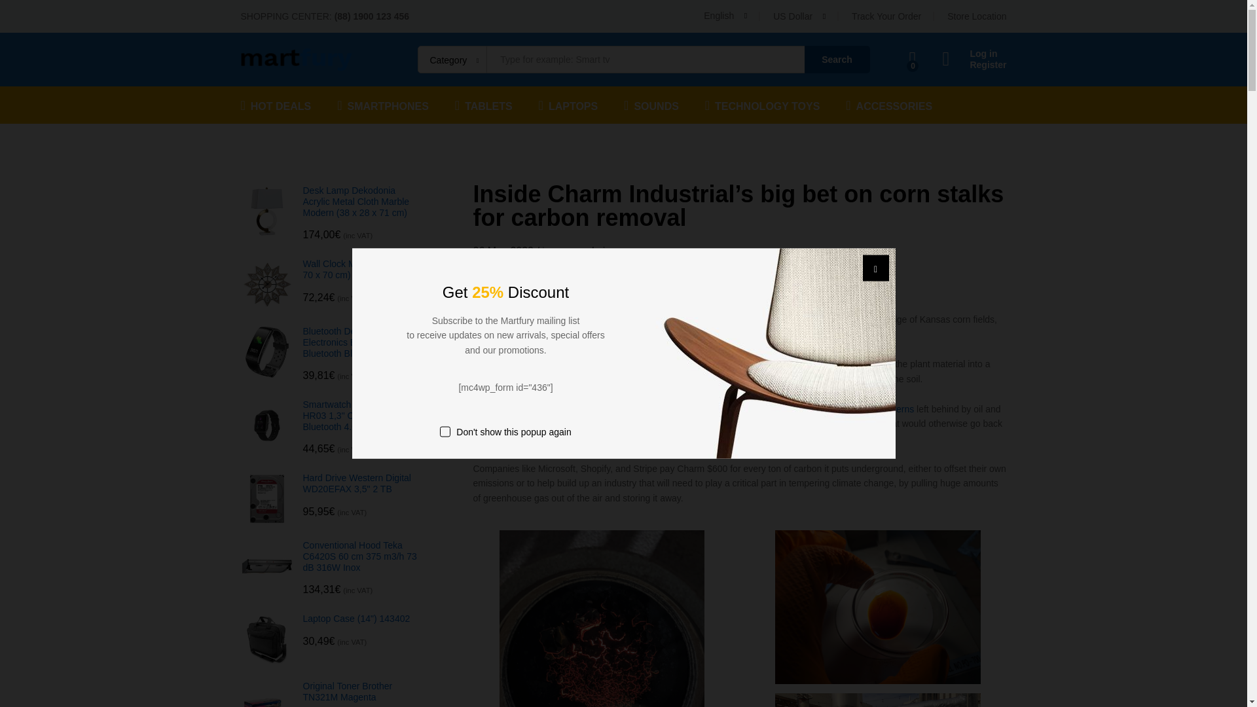 Image resolution: width=1257 pixels, height=707 pixels. What do you see at coordinates (484, 105) in the screenshot?
I see `TABLETS` at bounding box center [484, 105].